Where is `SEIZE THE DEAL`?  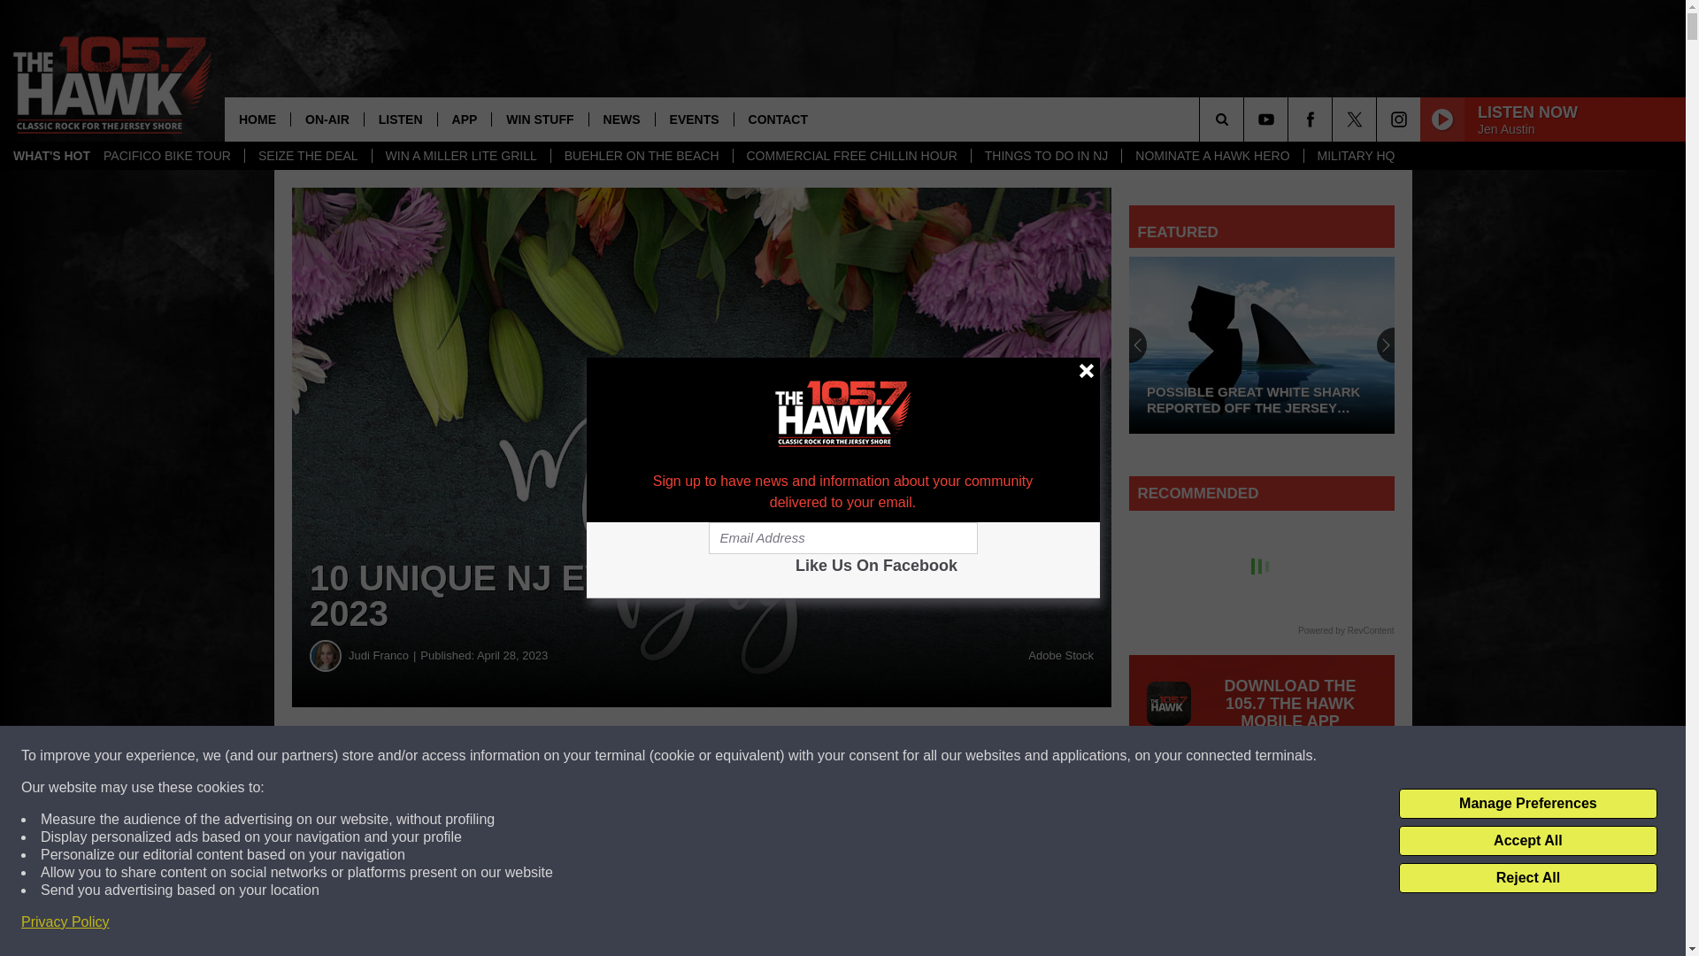
SEIZE THE DEAL is located at coordinates (308, 156).